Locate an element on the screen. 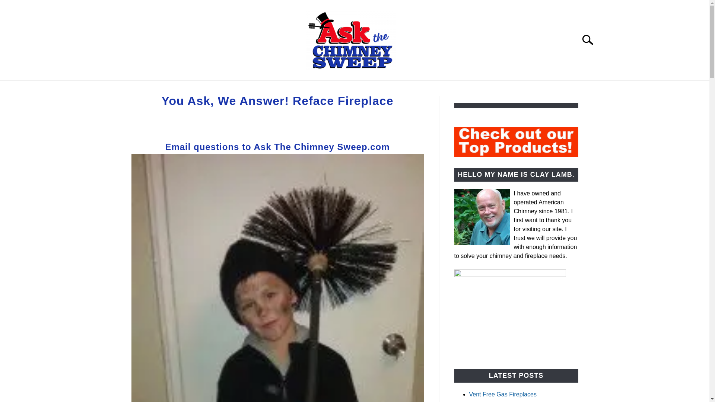 The image size is (715, 402). OUR TOP PRODUCTS is located at coordinates (203, 89).